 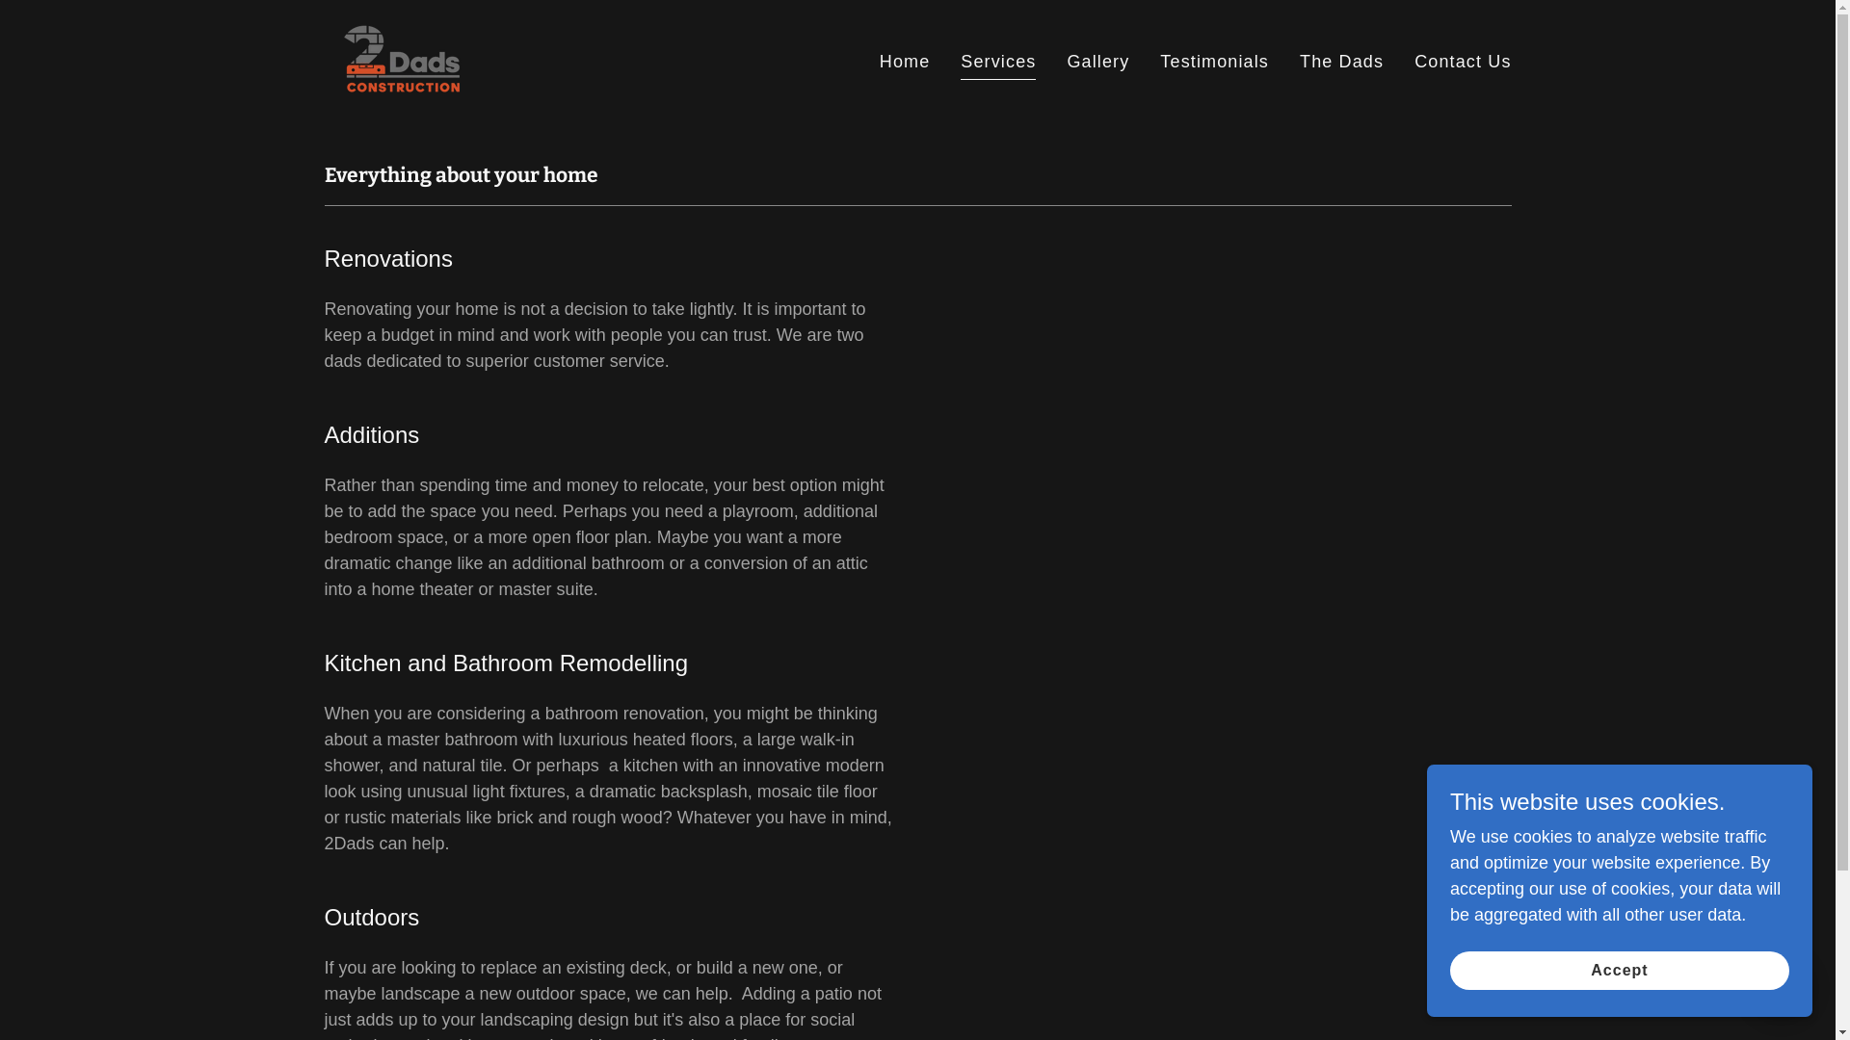 I want to click on Home, so click(x=906, y=62).